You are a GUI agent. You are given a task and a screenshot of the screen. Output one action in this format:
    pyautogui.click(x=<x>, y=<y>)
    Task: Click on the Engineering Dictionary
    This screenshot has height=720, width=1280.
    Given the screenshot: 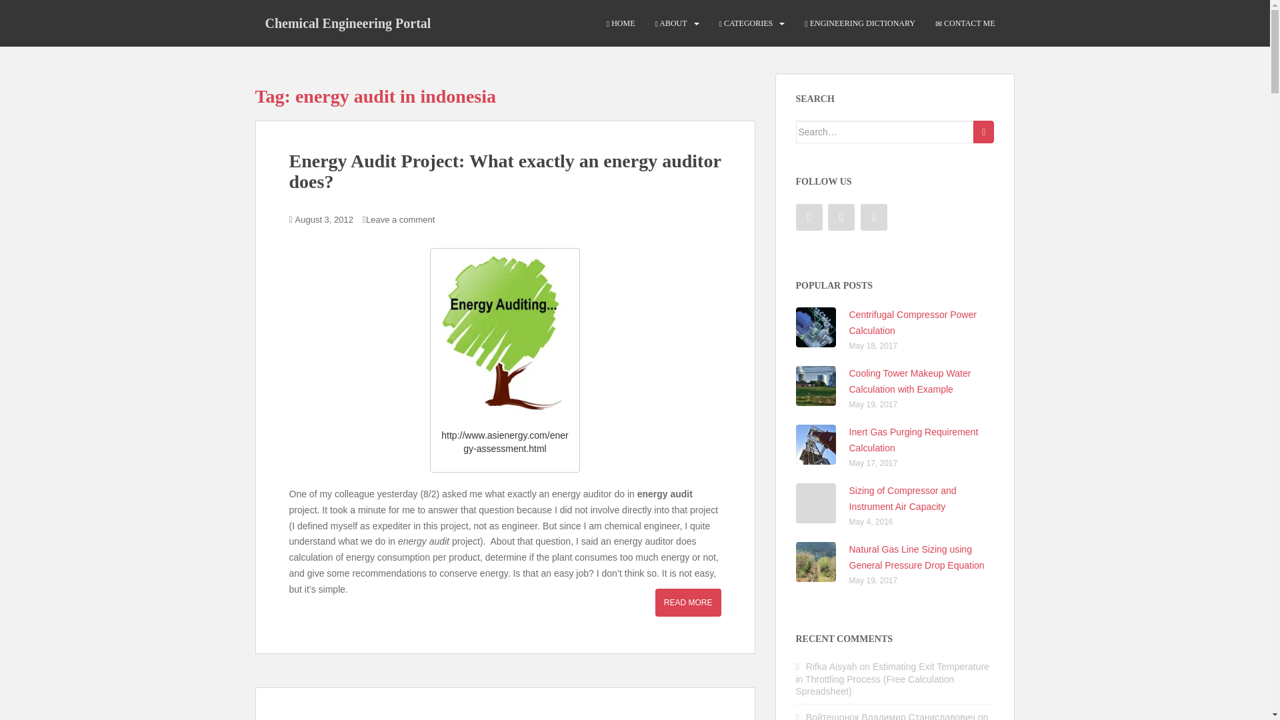 What is the action you would take?
    pyautogui.click(x=860, y=23)
    